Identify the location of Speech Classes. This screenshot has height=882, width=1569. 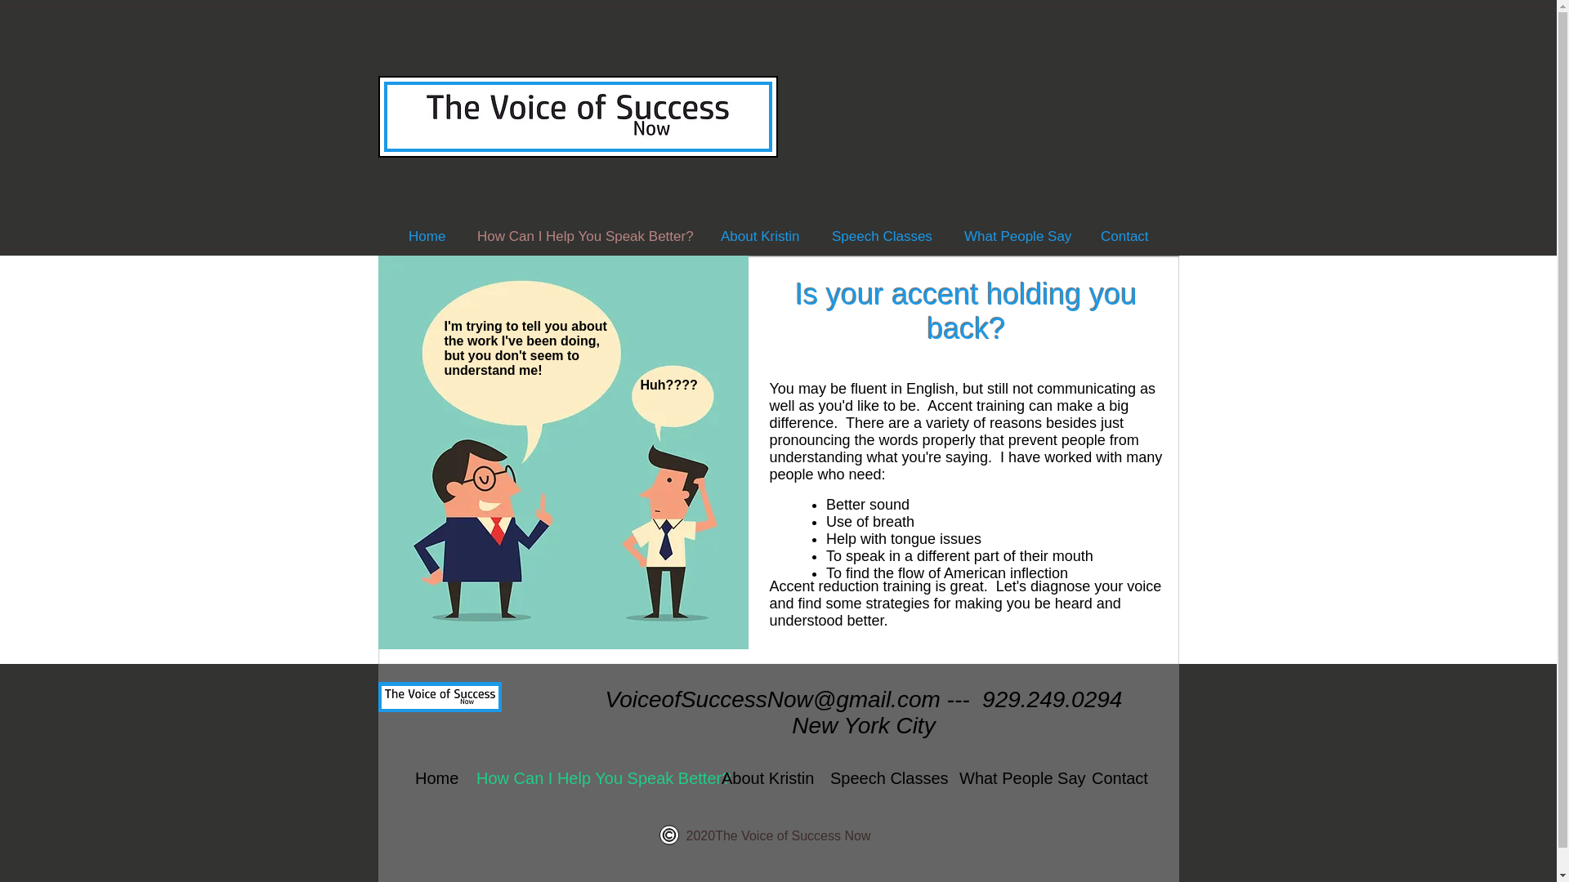
(883, 777).